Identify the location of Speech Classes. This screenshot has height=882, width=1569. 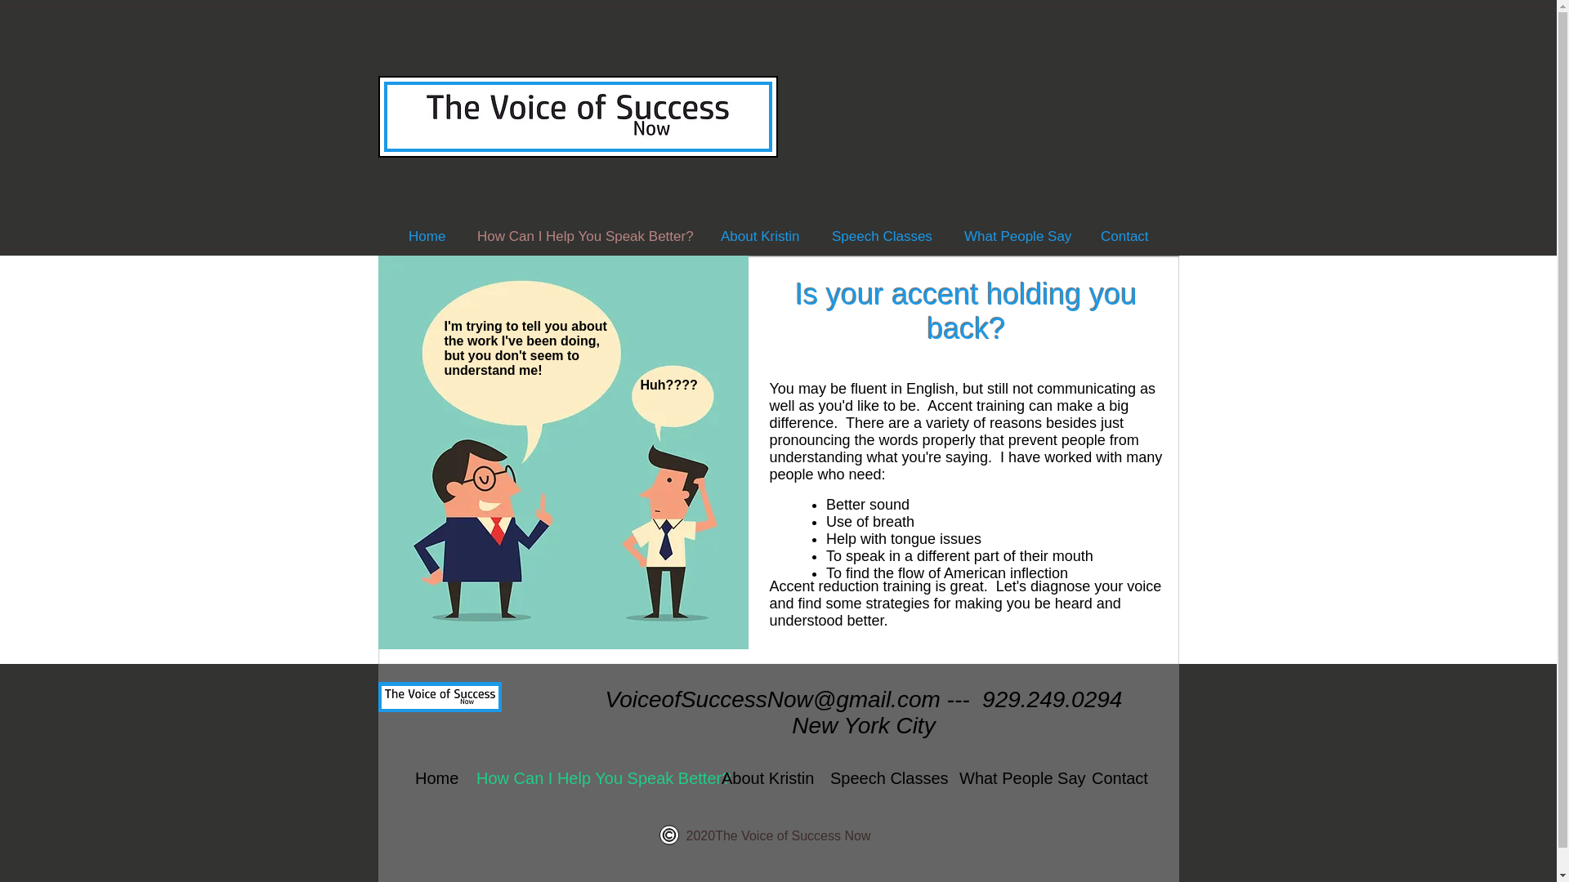
(883, 777).